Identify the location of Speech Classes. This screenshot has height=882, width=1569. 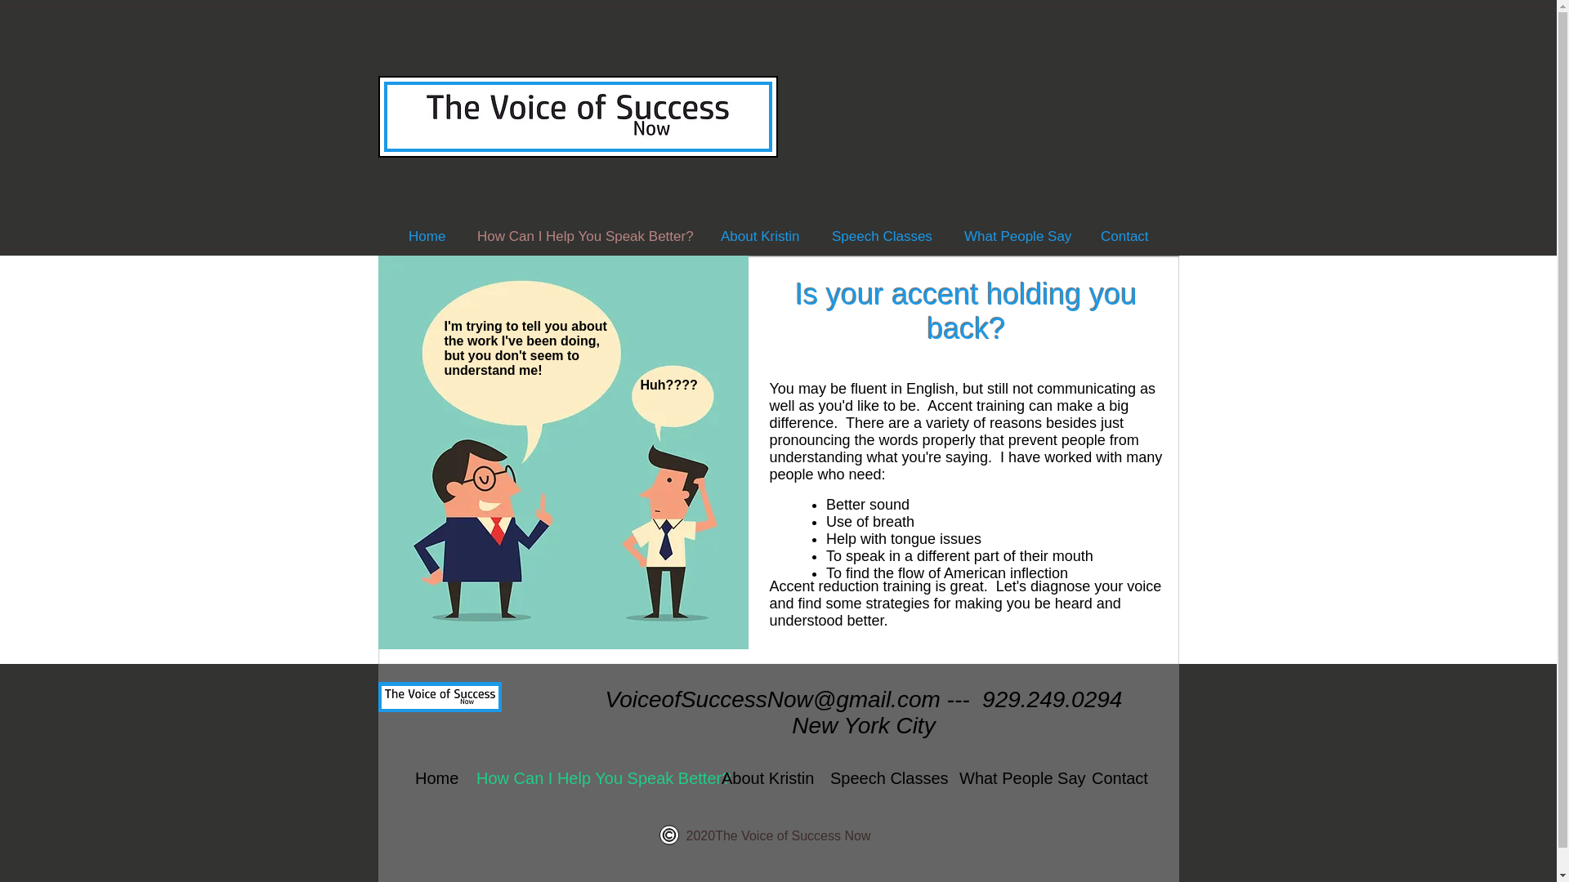
(883, 777).